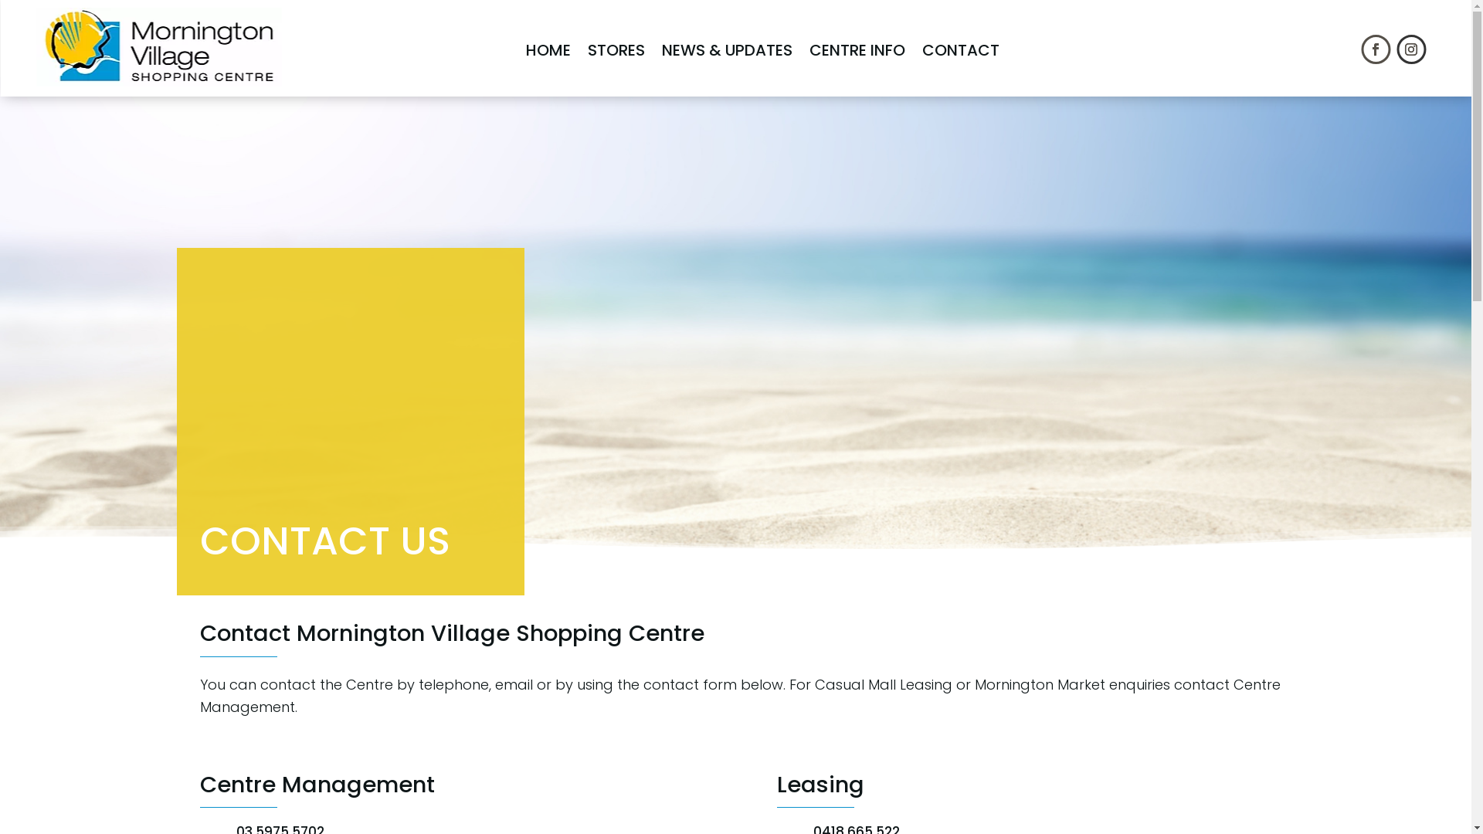 This screenshot has width=1483, height=834. What do you see at coordinates (857, 50) in the screenshot?
I see `CENTRE INFO` at bounding box center [857, 50].